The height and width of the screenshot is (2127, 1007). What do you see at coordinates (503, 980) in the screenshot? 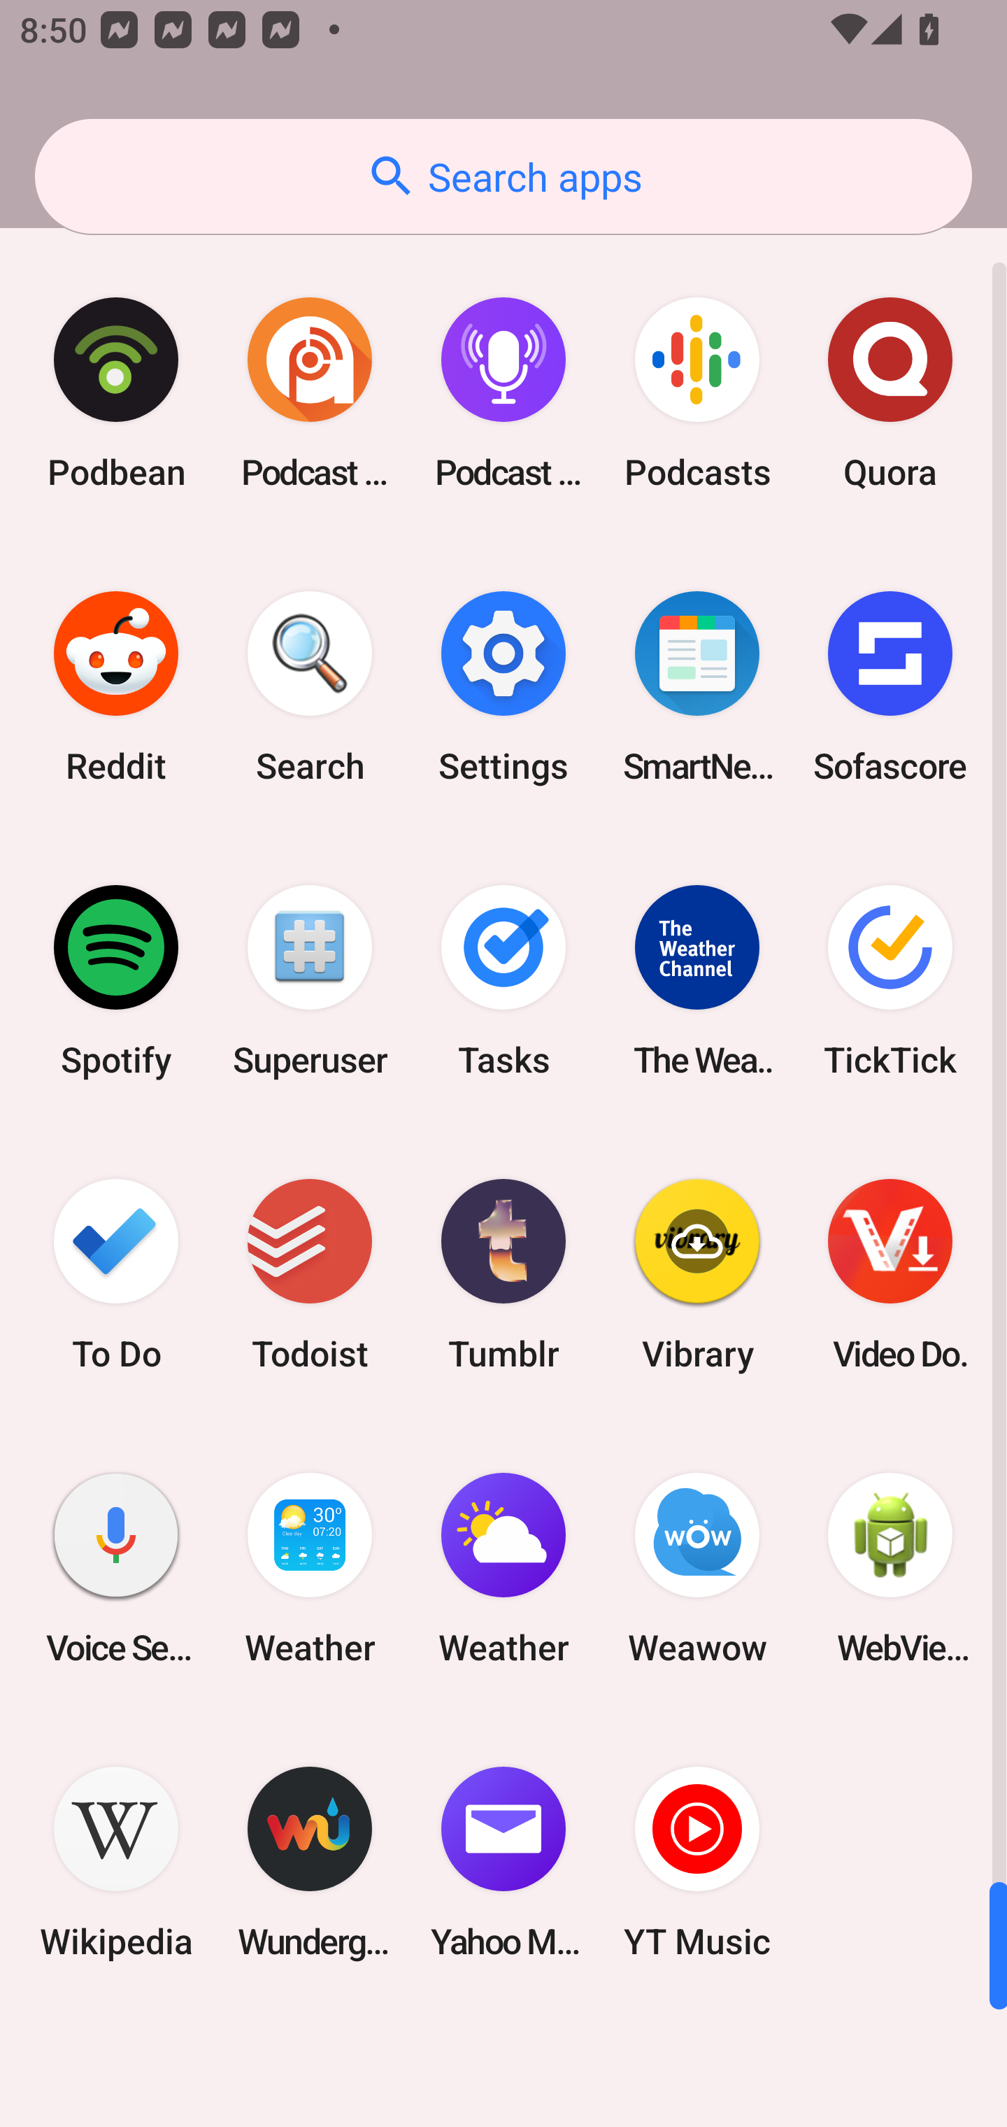
I see `Tasks` at bounding box center [503, 980].